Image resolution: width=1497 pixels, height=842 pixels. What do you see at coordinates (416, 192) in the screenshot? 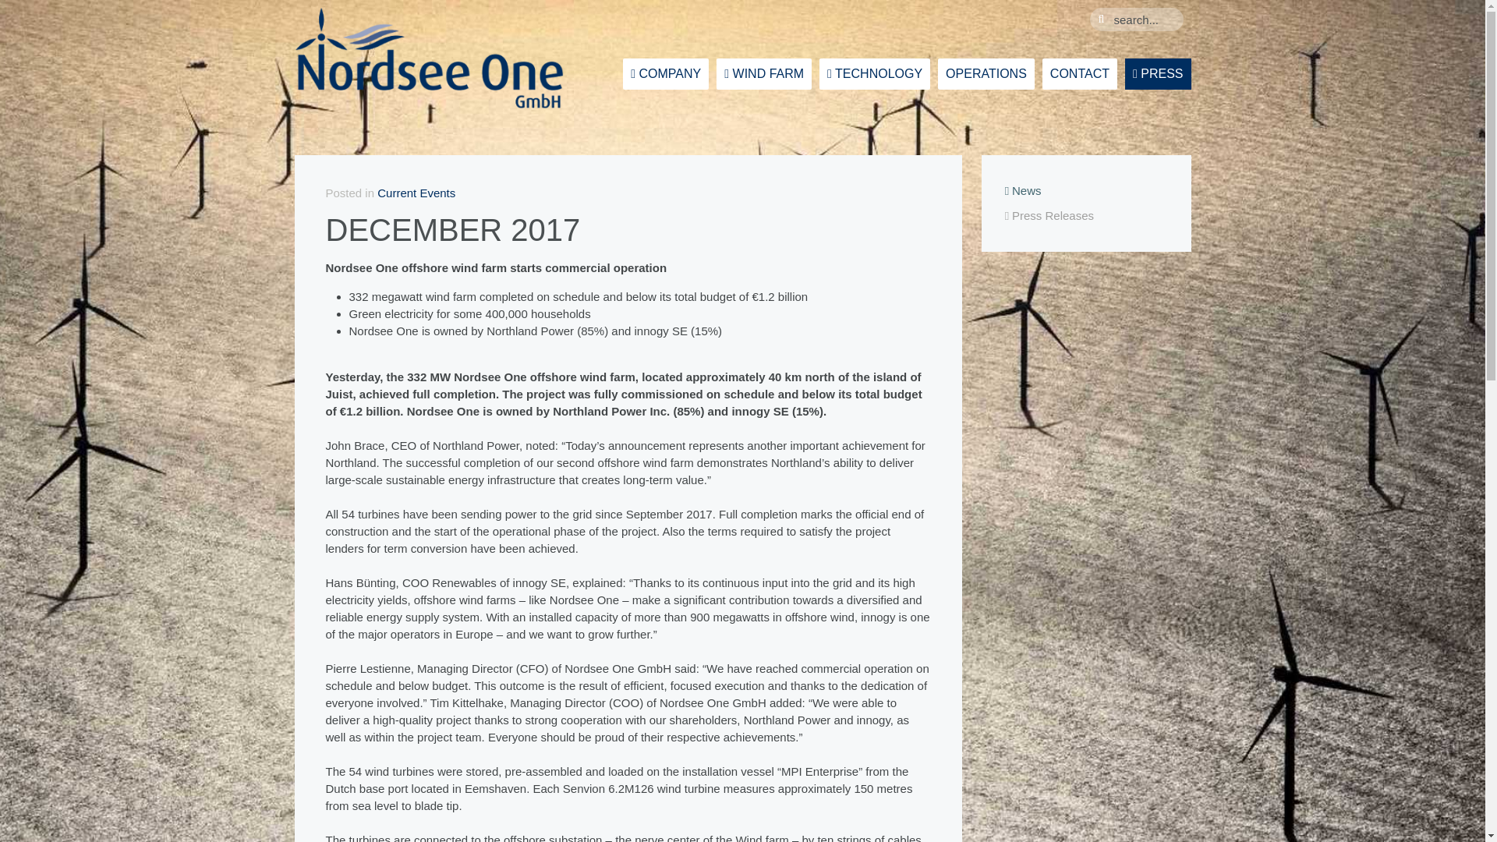
I see `Current Events` at bounding box center [416, 192].